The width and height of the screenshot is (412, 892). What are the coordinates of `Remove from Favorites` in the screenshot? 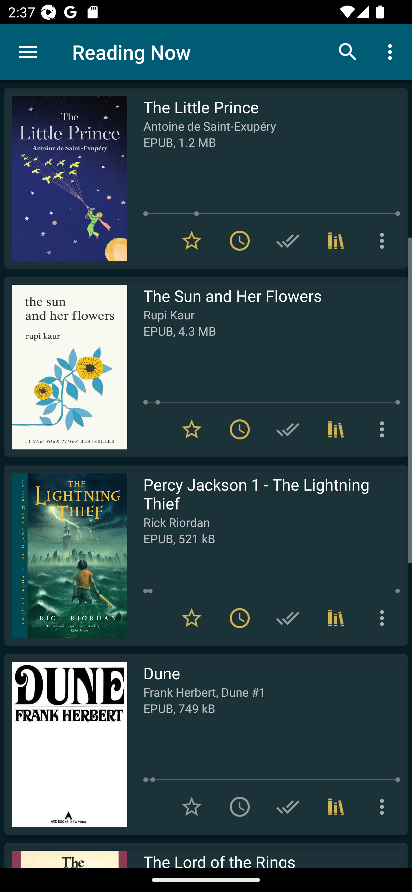 It's located at (192, 618).